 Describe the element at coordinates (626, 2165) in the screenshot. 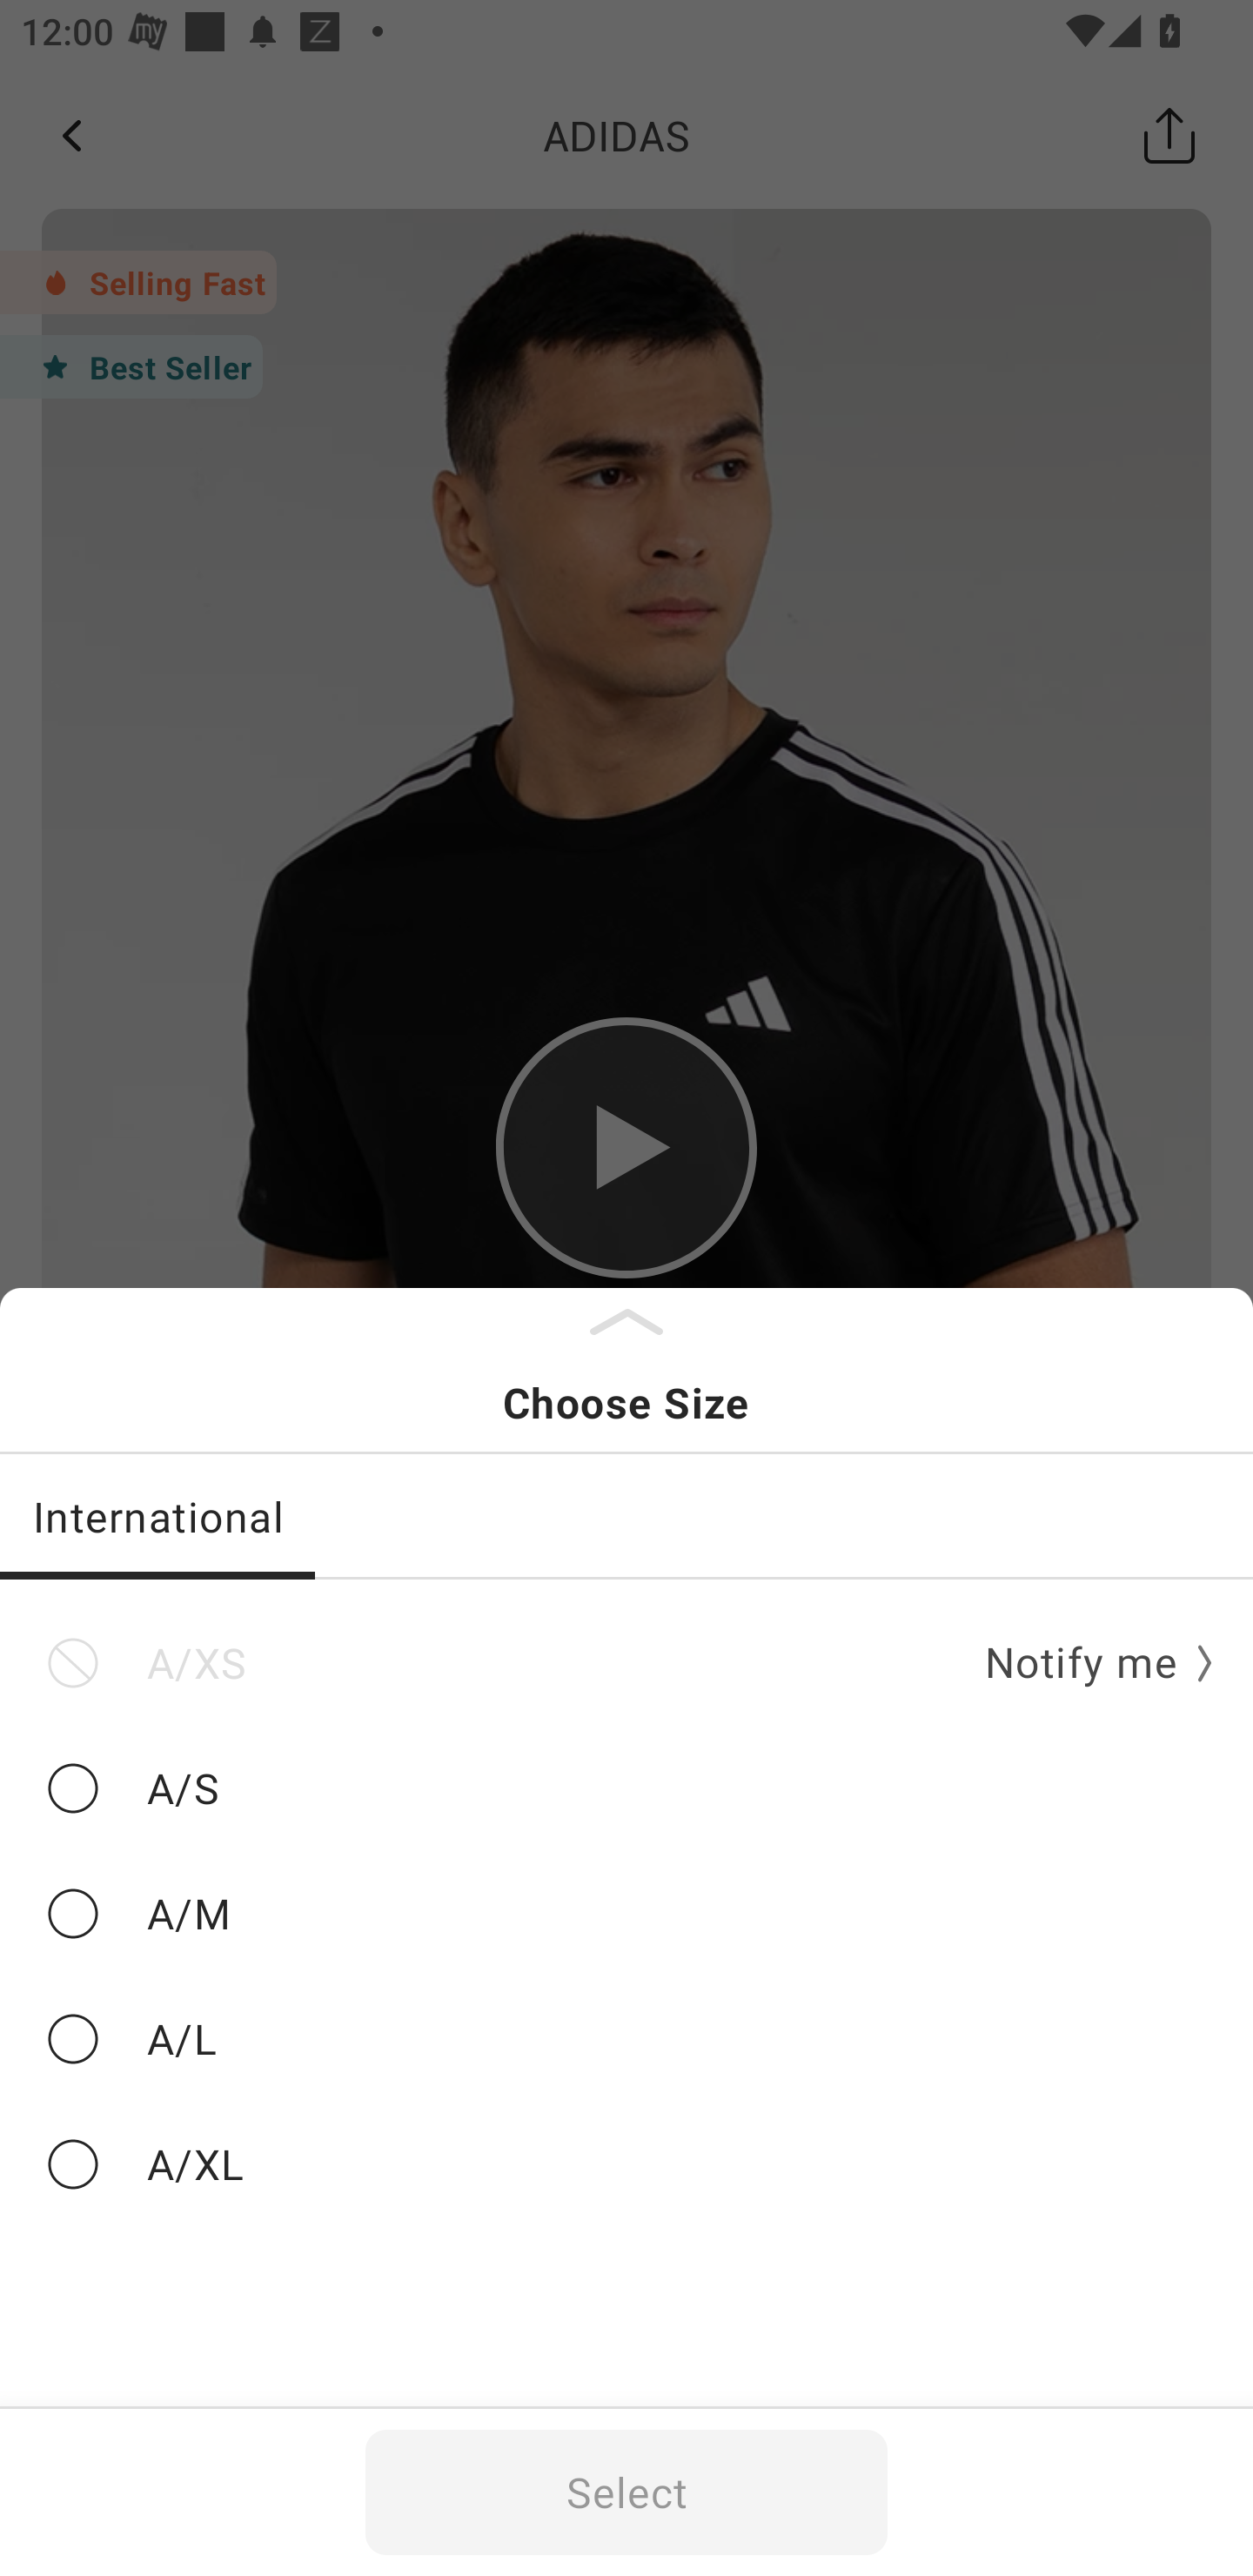

I see `A/XL` at that location.